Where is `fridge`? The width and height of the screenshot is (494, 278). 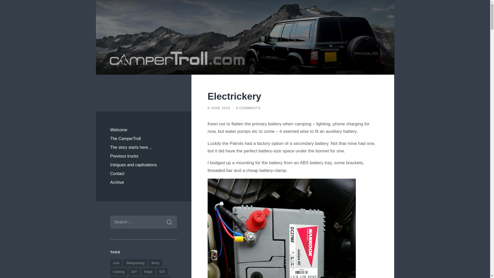
fridge is located at coordinates (148, 272).